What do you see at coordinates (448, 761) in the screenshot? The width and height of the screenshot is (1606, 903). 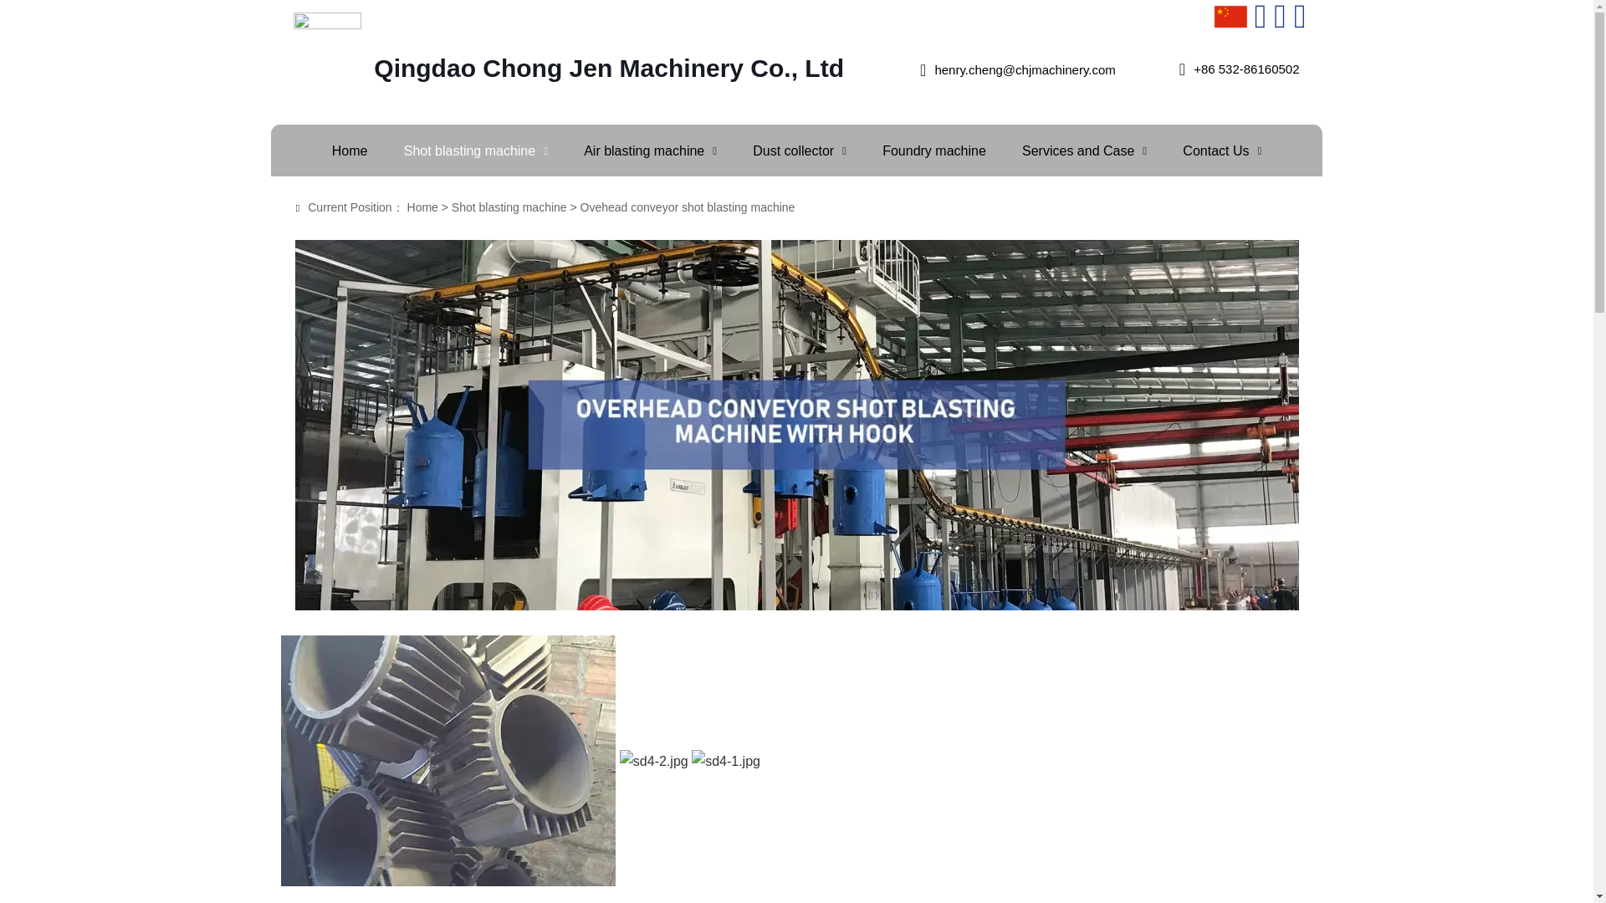 I see `sd4-3.jpg` at bounding box center [448, 761].